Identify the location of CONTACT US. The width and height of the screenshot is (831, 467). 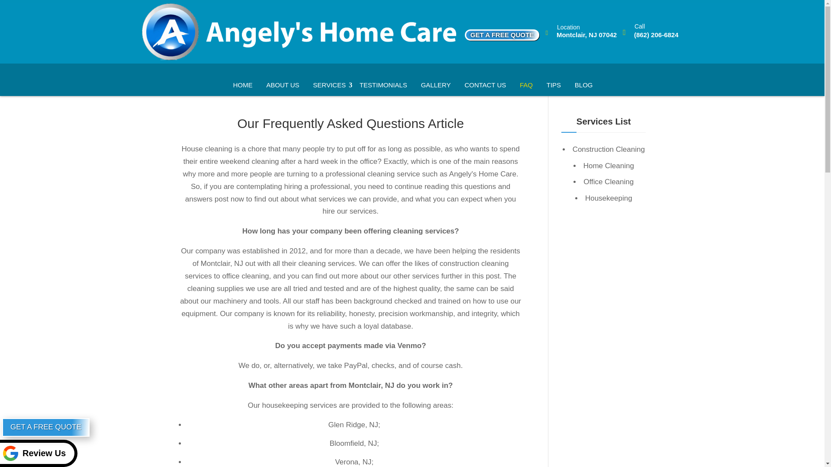
(485, 85).